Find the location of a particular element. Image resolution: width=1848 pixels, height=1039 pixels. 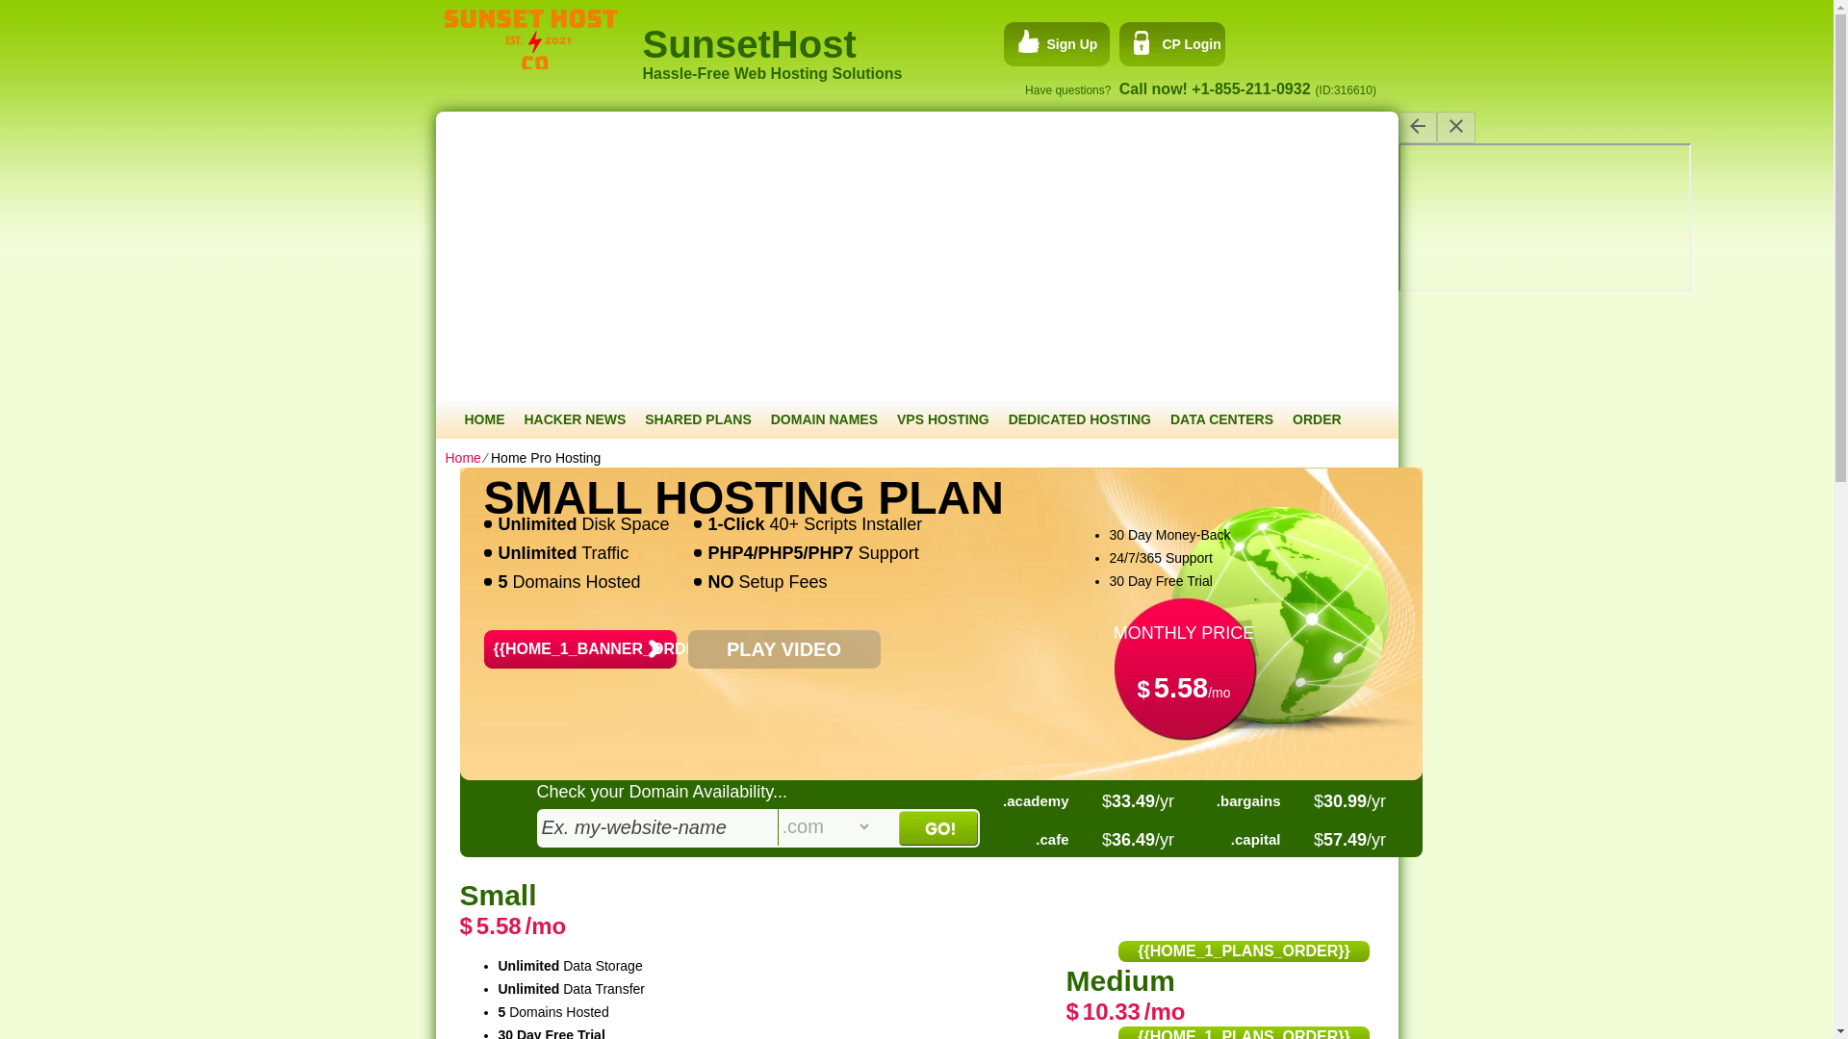

client login is located at coordinates (1168, 44).